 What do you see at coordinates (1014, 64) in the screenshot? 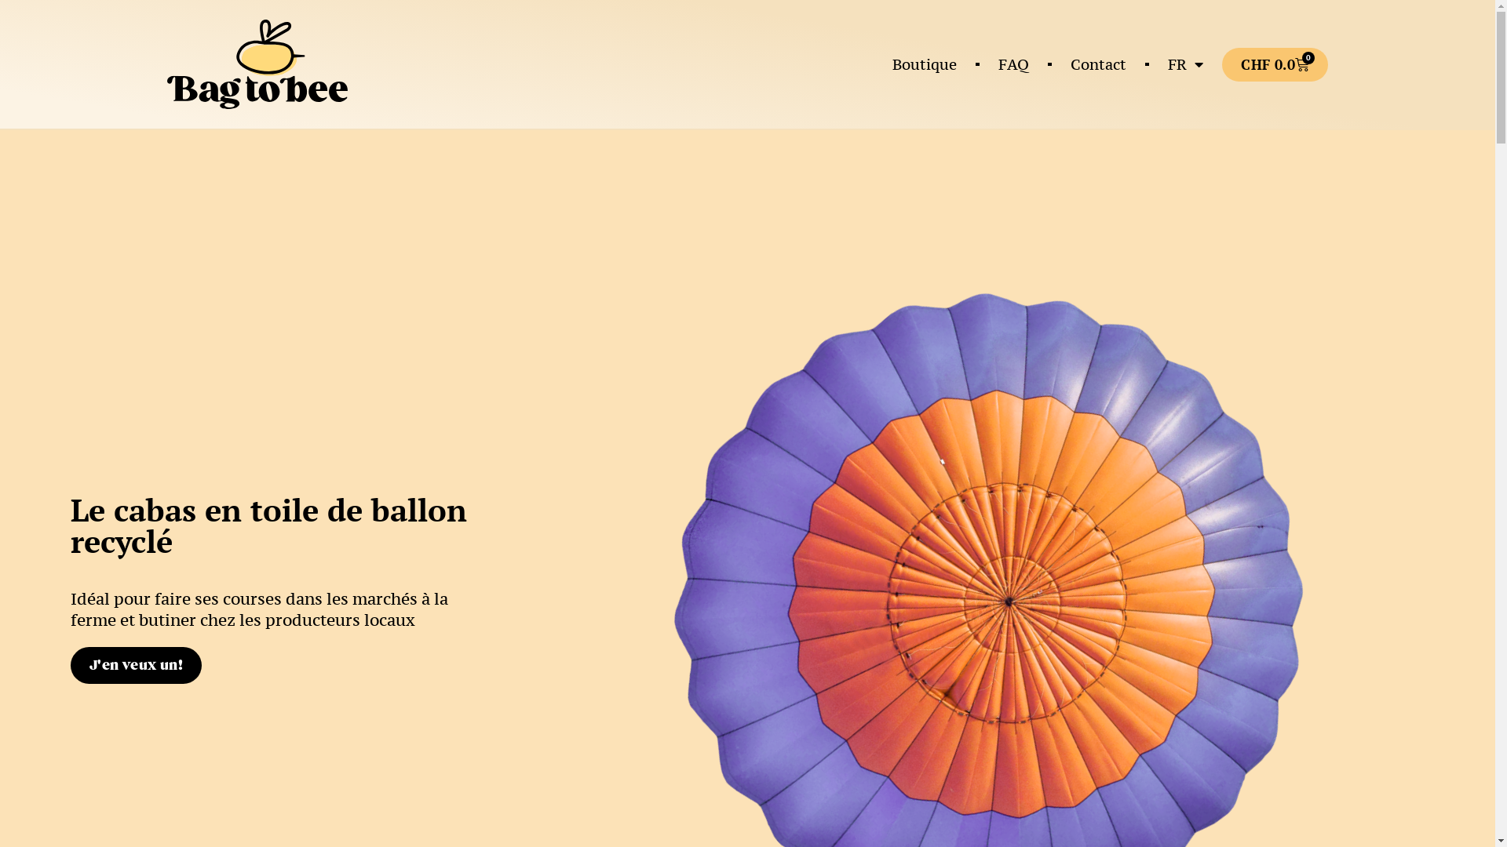
I see `FAQ` at bounding box center [1014, 64].